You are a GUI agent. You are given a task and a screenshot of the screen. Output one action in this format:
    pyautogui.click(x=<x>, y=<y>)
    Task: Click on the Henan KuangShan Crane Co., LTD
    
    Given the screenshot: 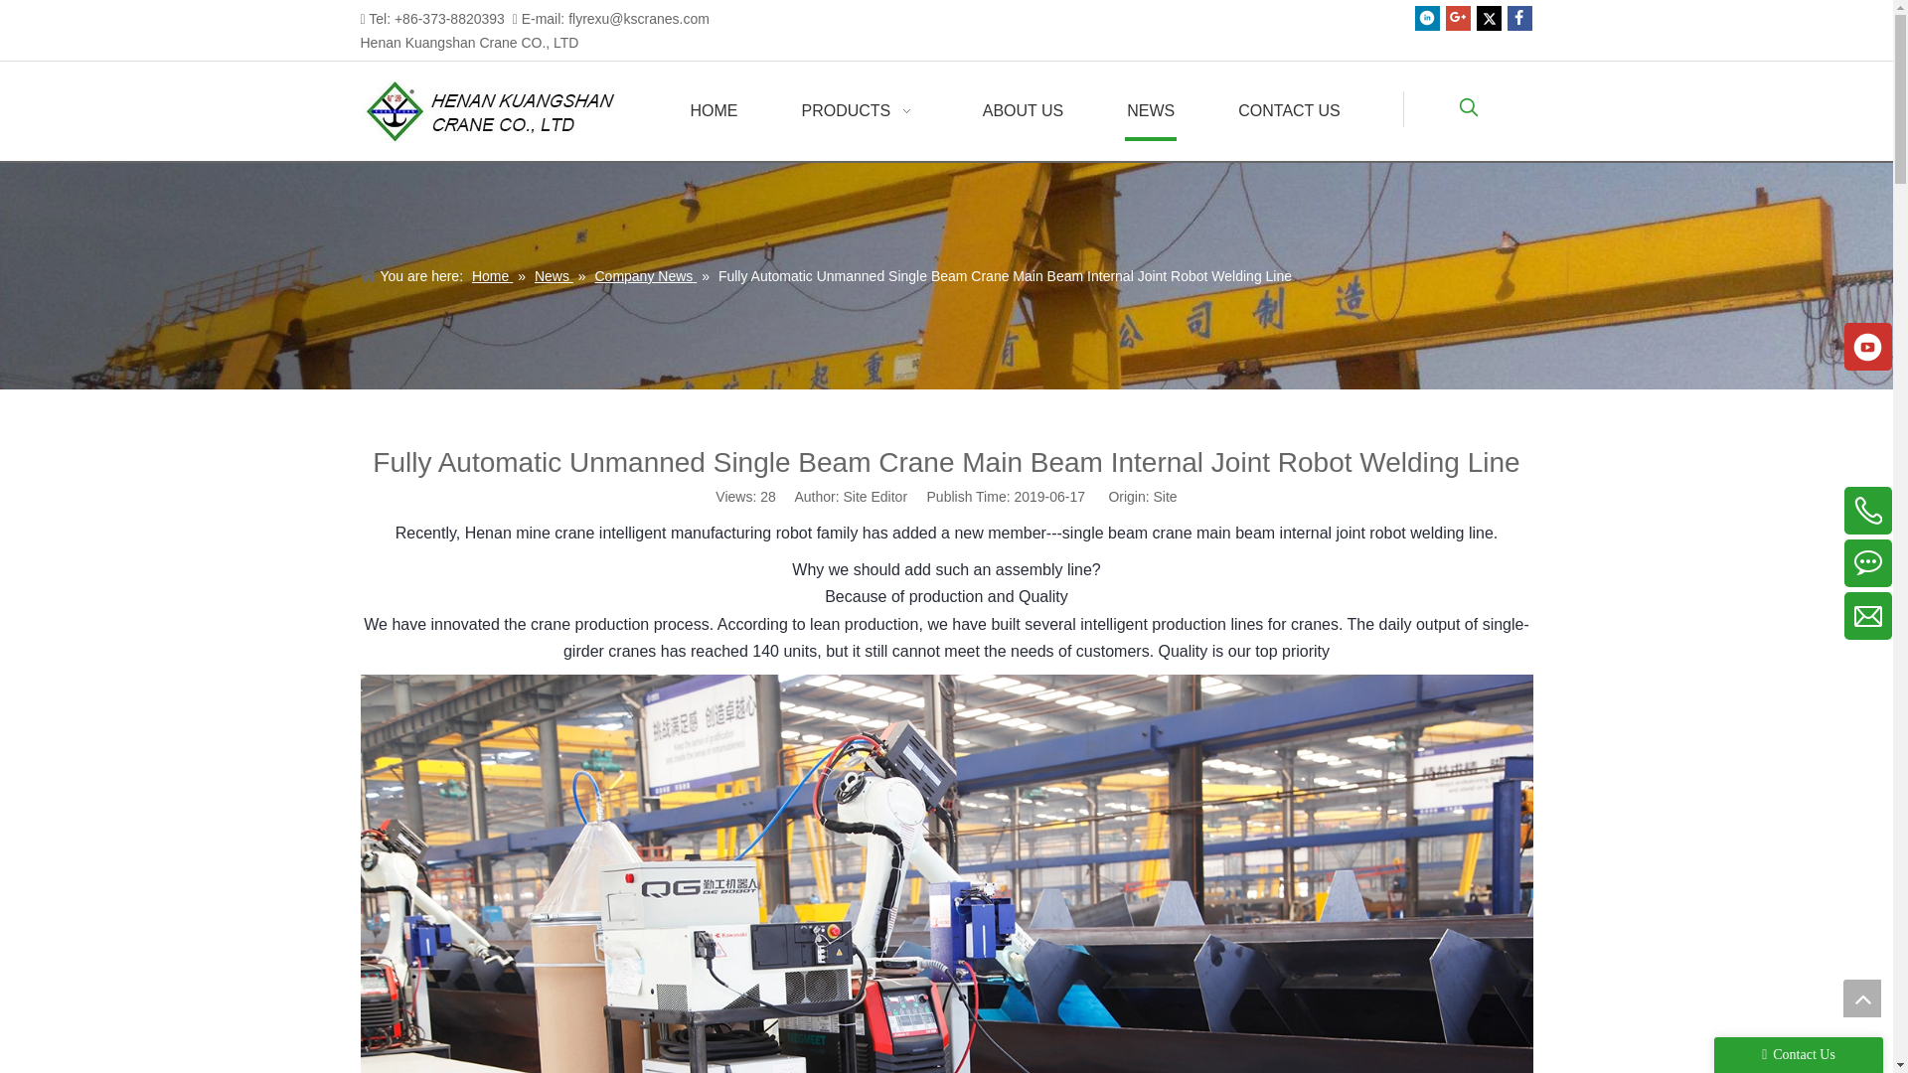 What is the action you would take?
    pyautogui.click(x=499, y=110)
    